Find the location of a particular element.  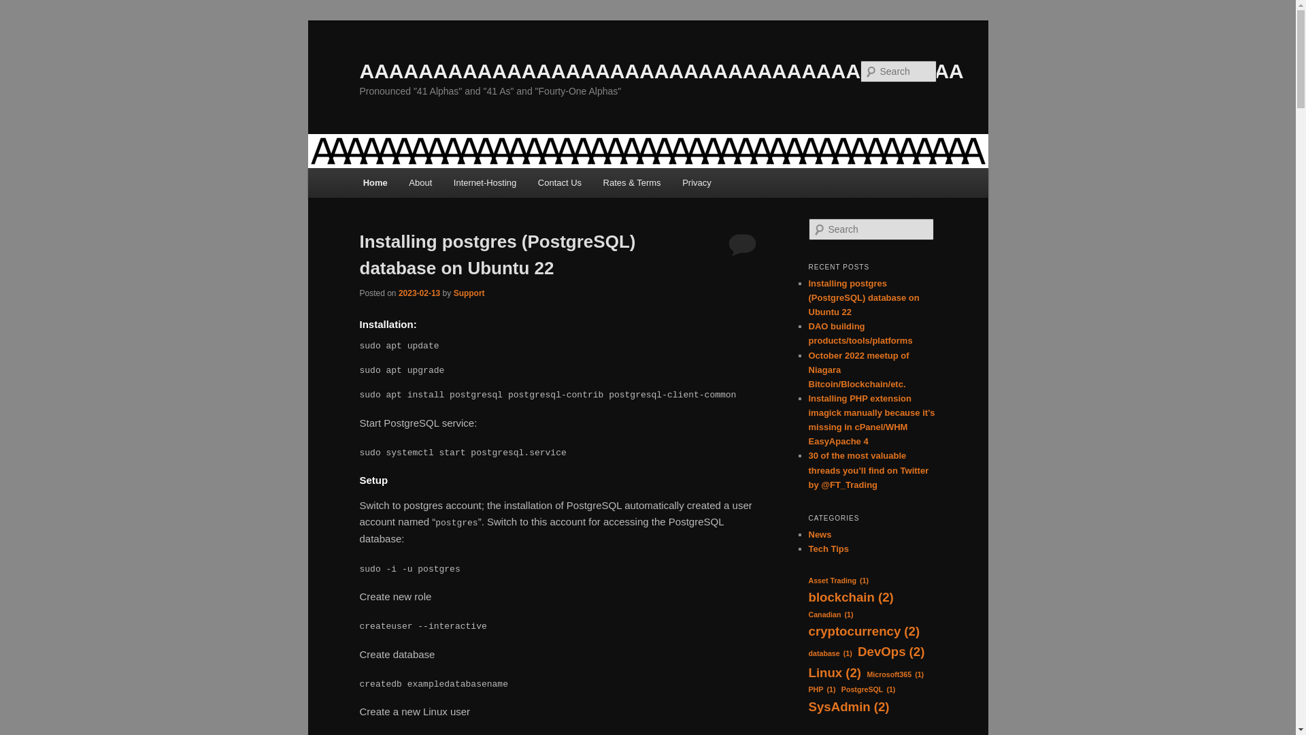

DAO building products/tools/platforms is located at coordinates (860, 333).